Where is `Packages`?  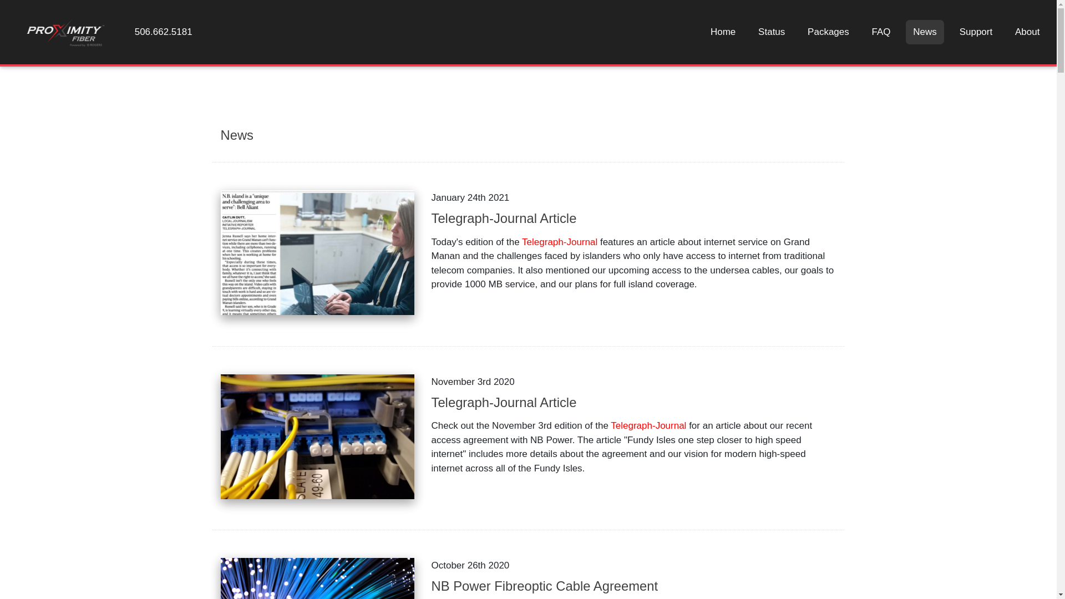 Packages is located at coordinates (828, 32).